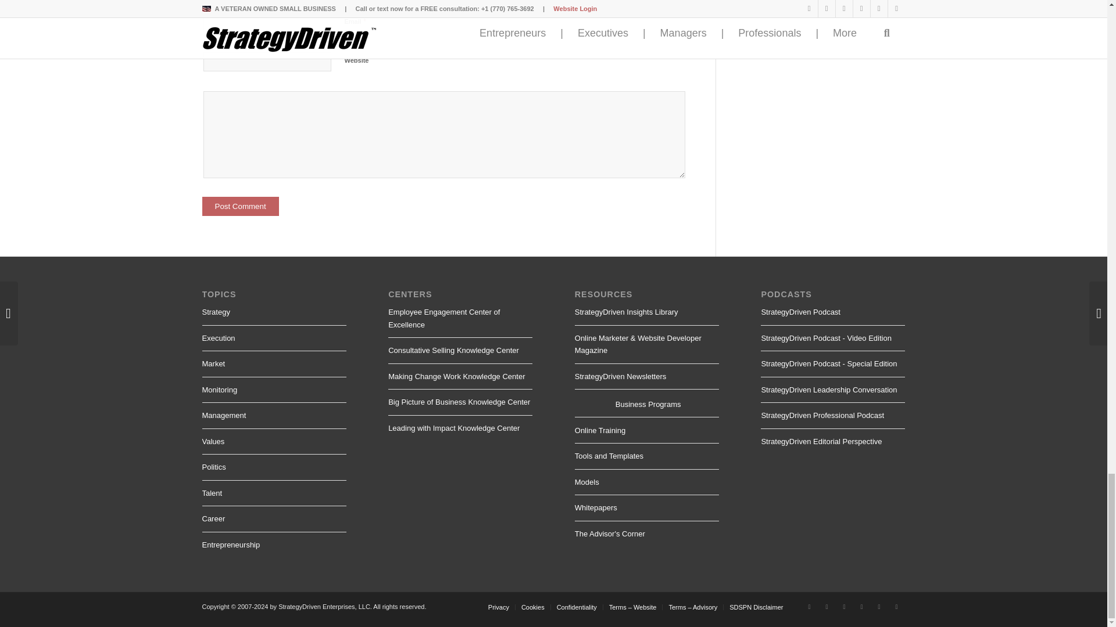 This screenshot has width=1116, height=627. Describe the element at coordinates (241, 206) in the screenshot. I see `Post Comment` at that location.